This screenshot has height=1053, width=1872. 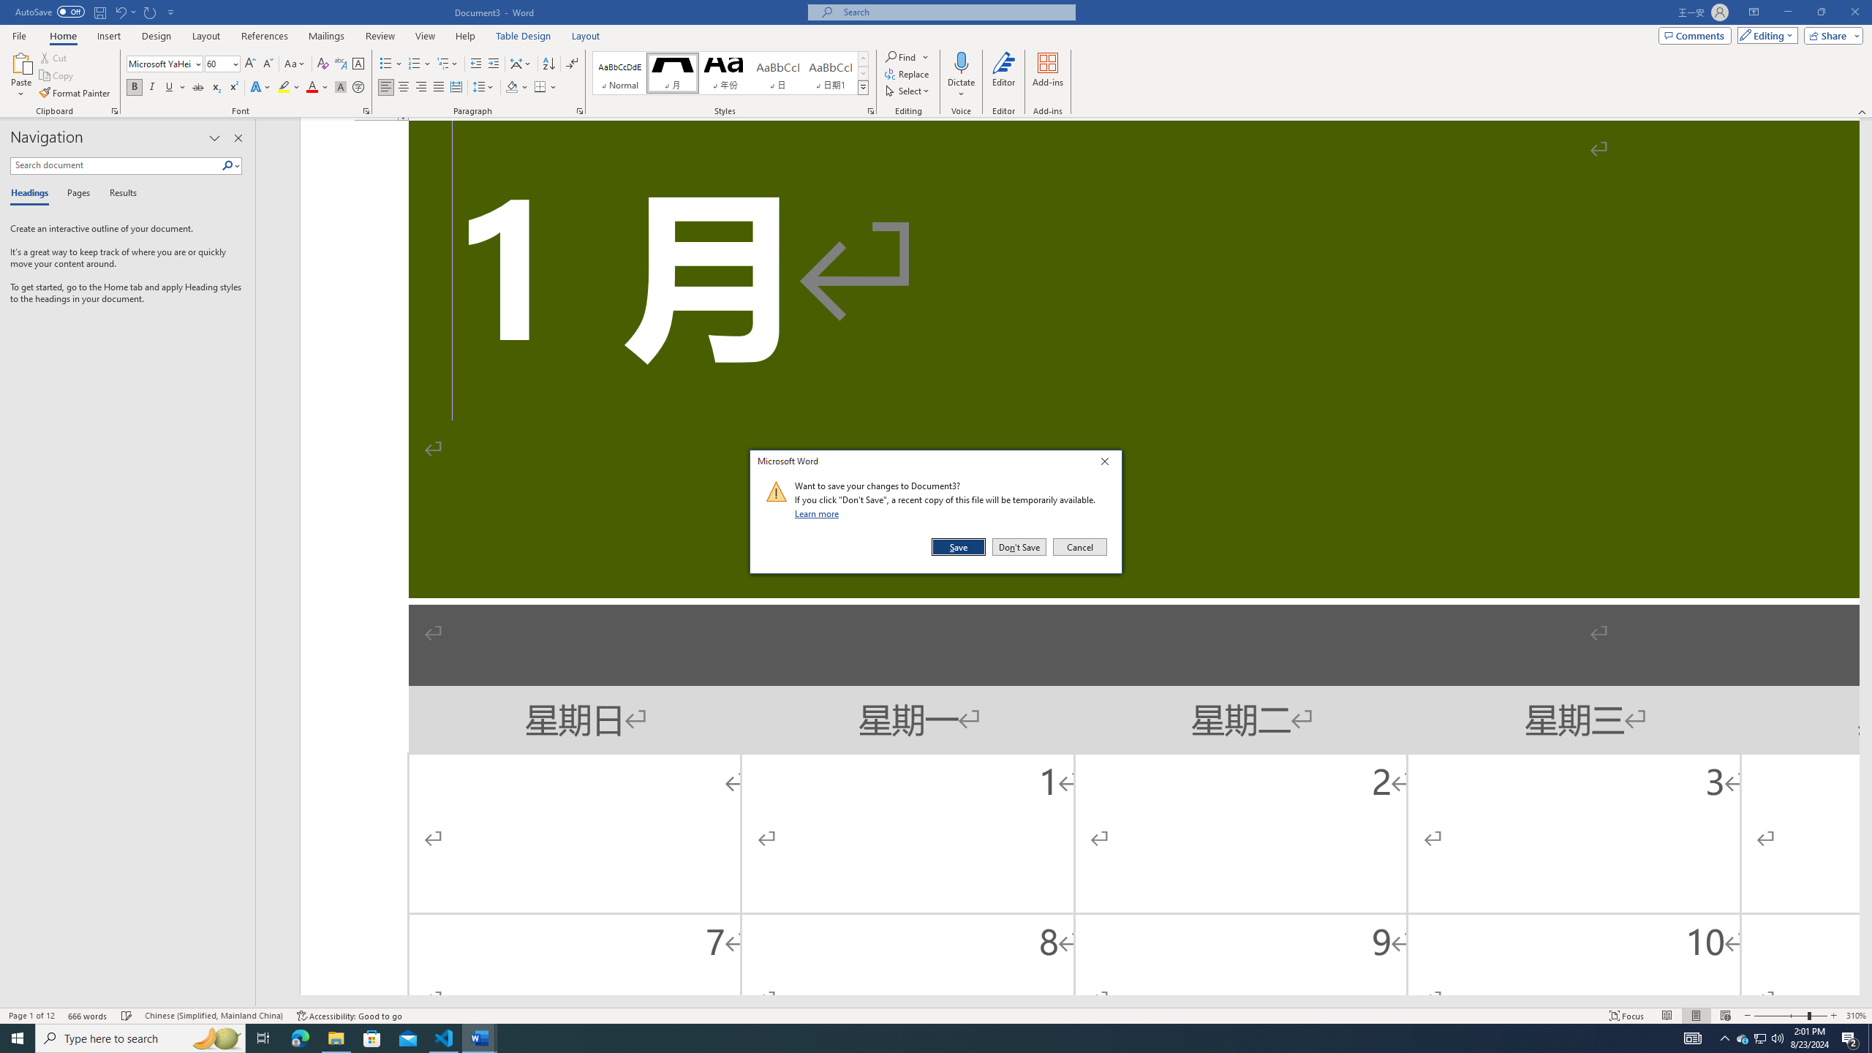 I want to click on Line and Paragraph Spacing, so click(x=484, y=88).